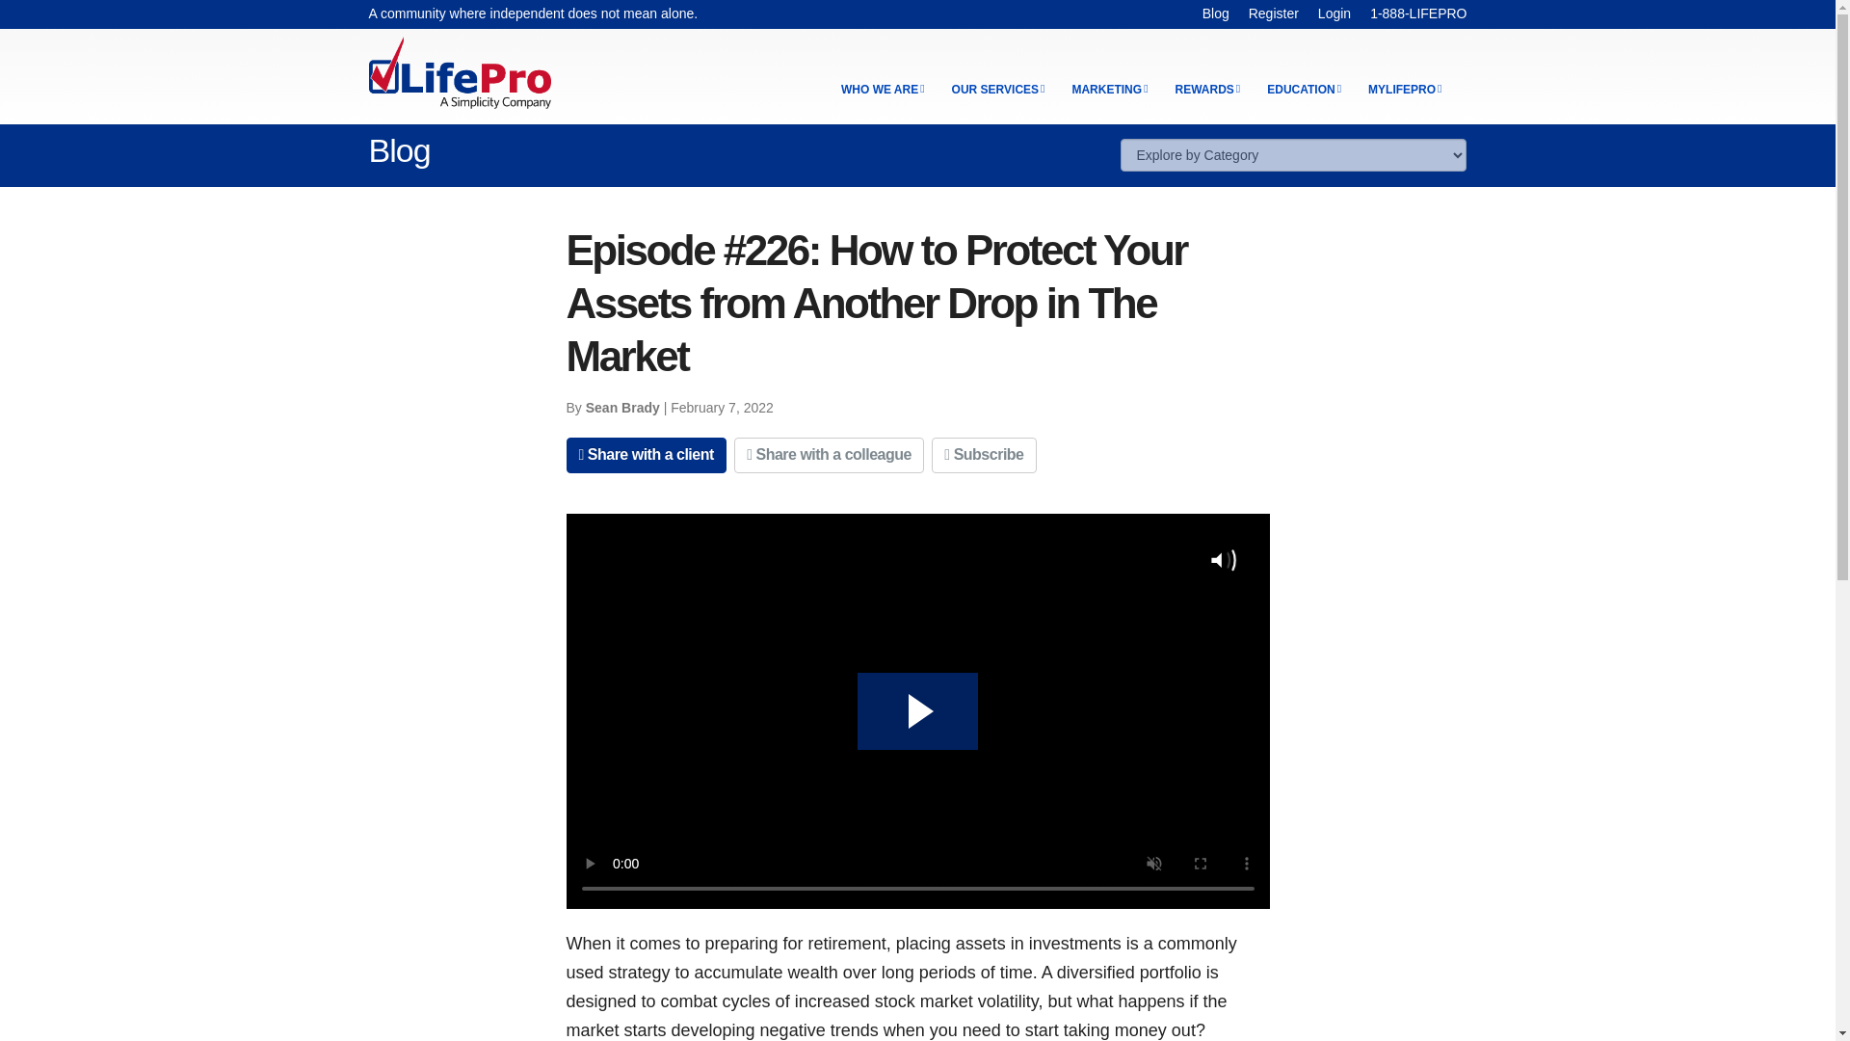  Describe the element at coordinates (998, 90) in the screenshot. I see `OUR SERVICES` at that location.